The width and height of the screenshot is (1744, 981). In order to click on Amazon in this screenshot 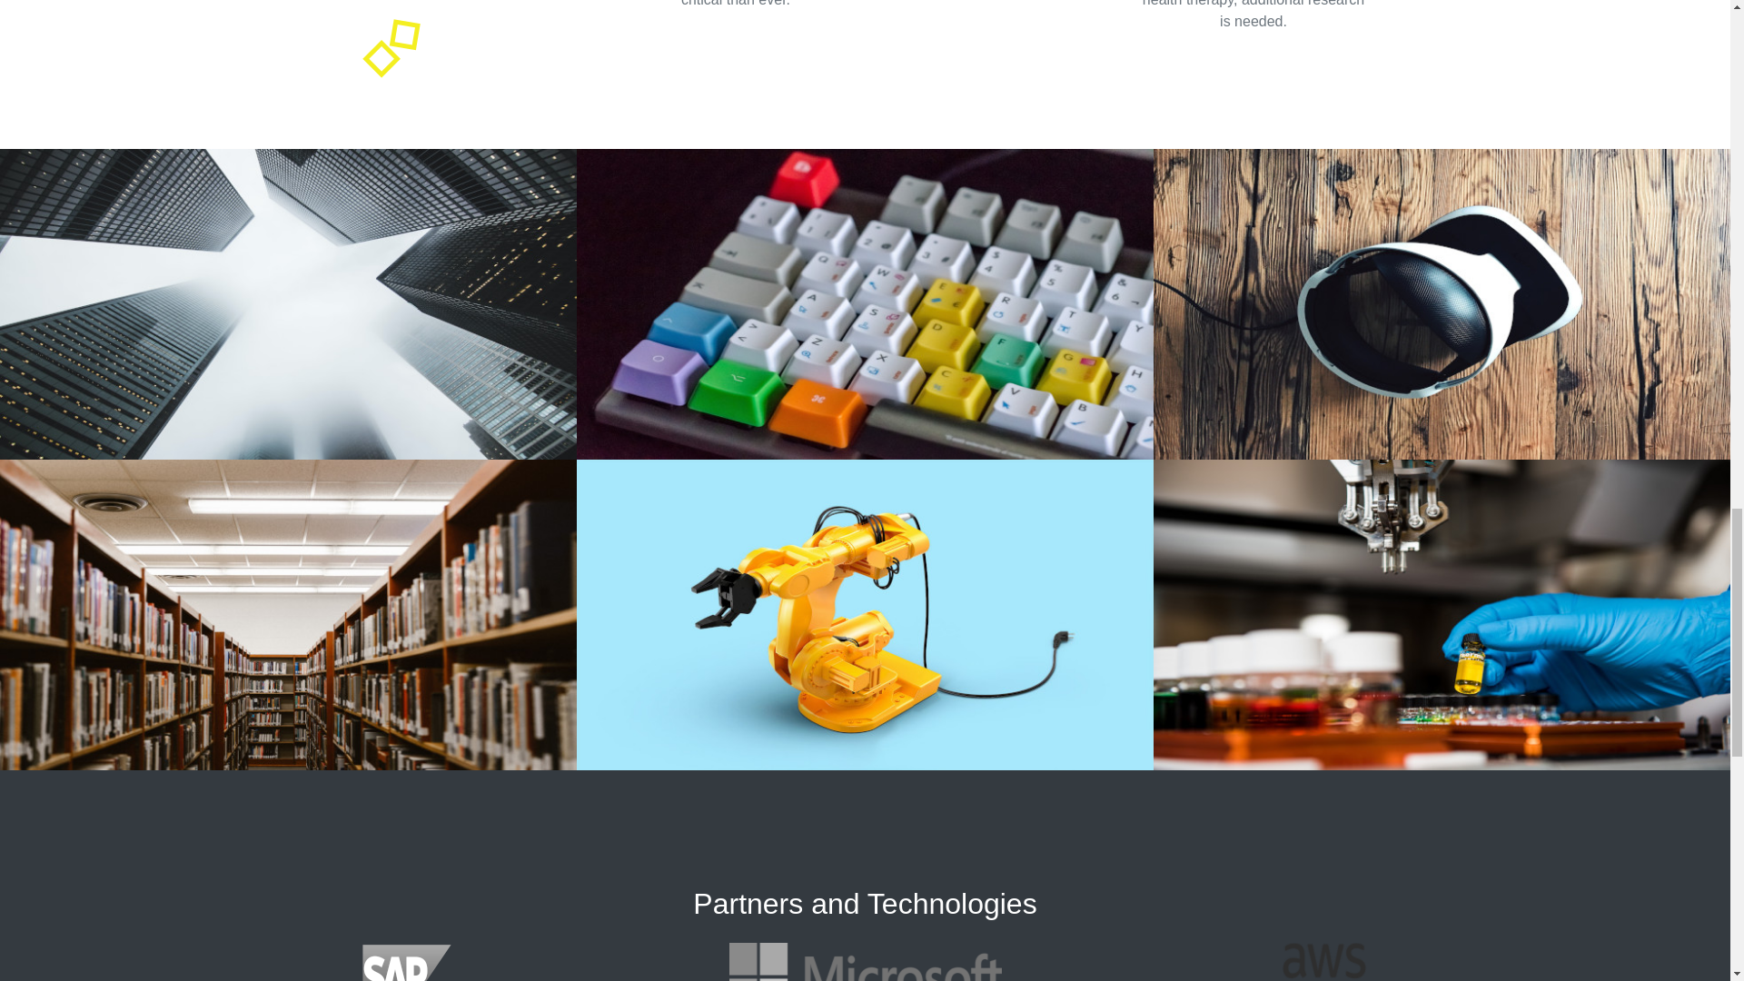, I will do `click(1323, 961)`.